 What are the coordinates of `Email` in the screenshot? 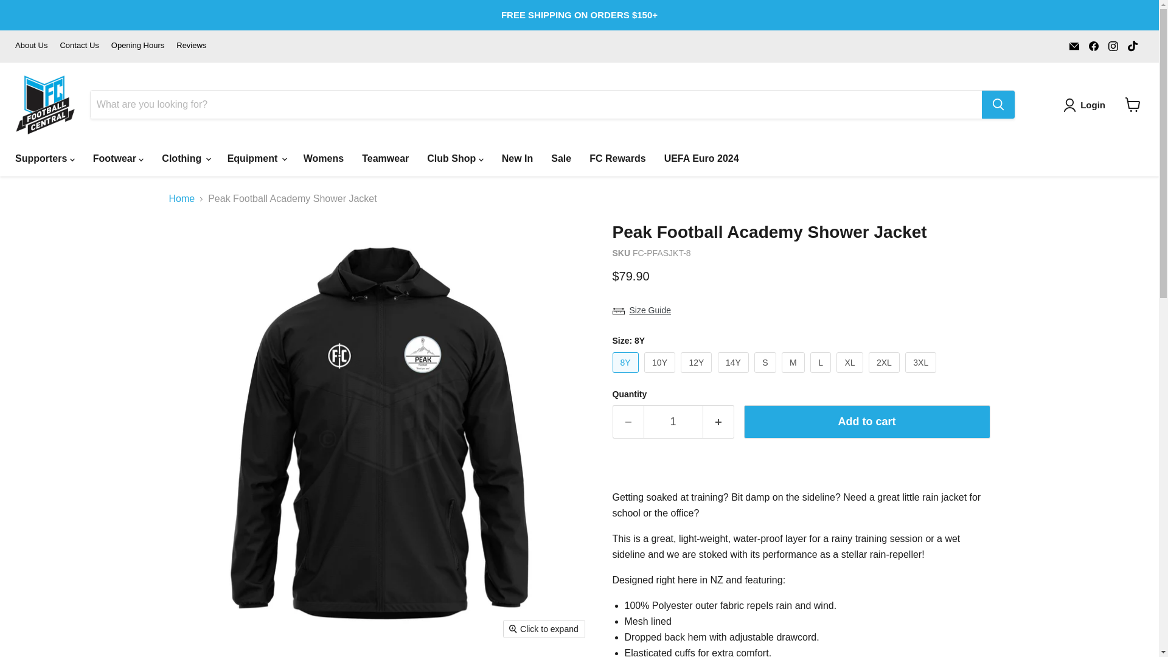 It's located at (1074, 46).